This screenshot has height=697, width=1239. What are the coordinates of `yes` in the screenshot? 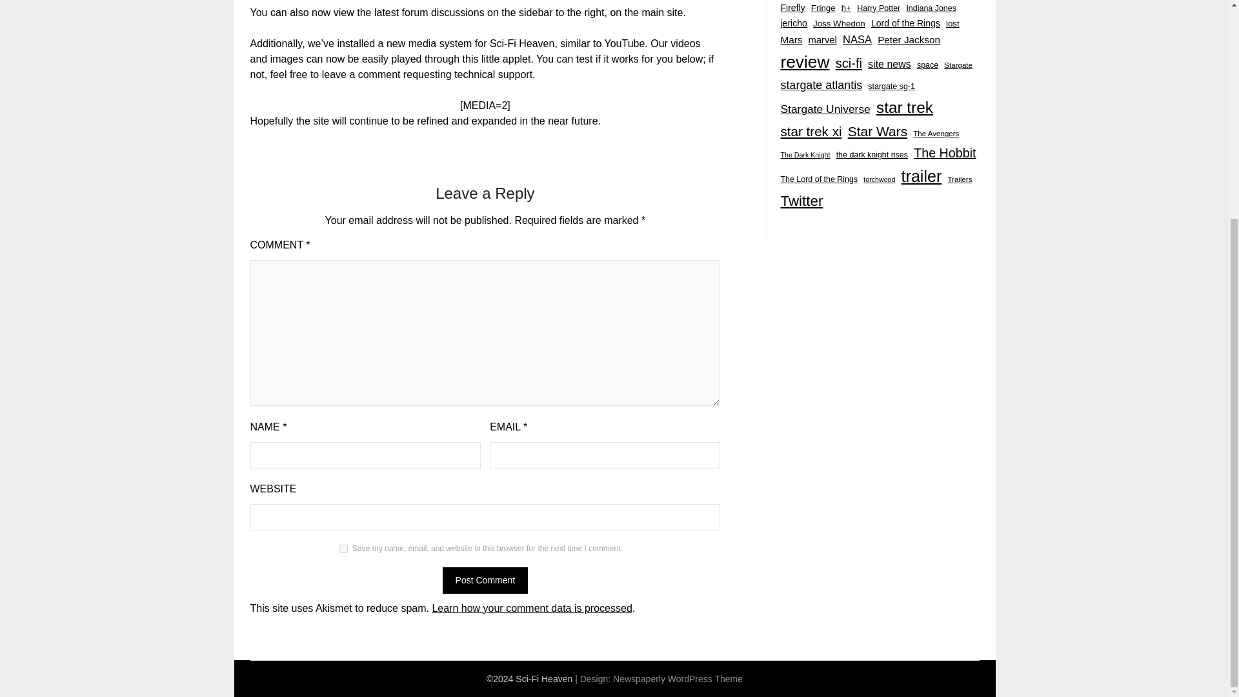 It's located at (343, 549).